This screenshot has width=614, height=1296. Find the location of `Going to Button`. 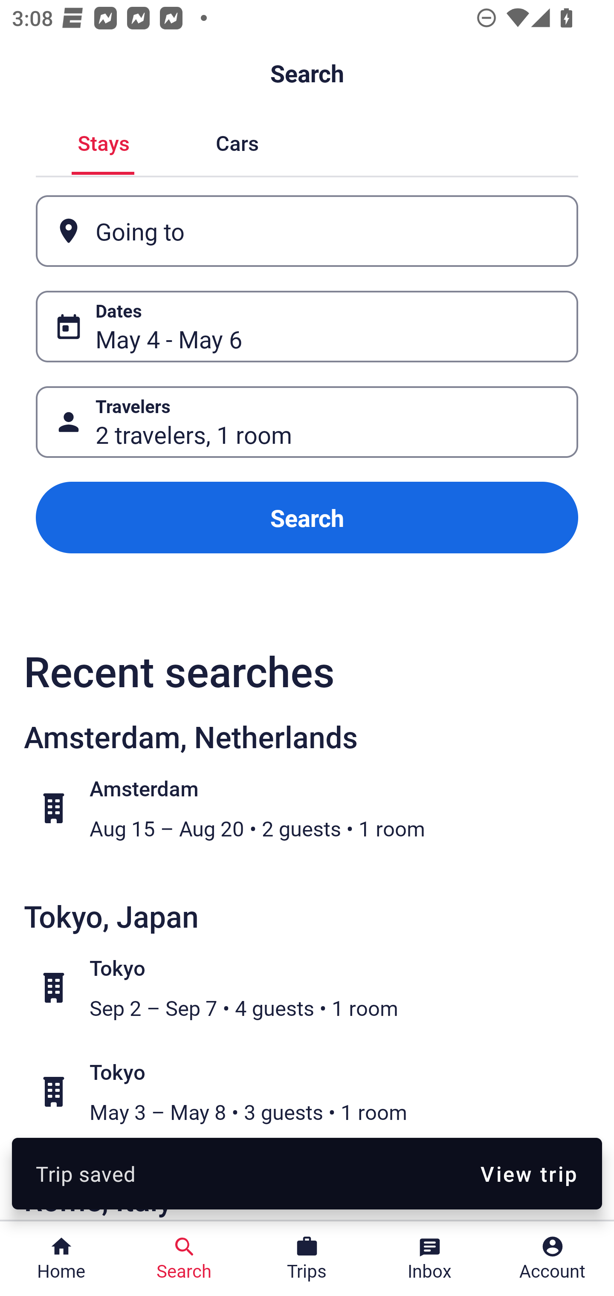

Going to Button is located at coordinates (307, 231).